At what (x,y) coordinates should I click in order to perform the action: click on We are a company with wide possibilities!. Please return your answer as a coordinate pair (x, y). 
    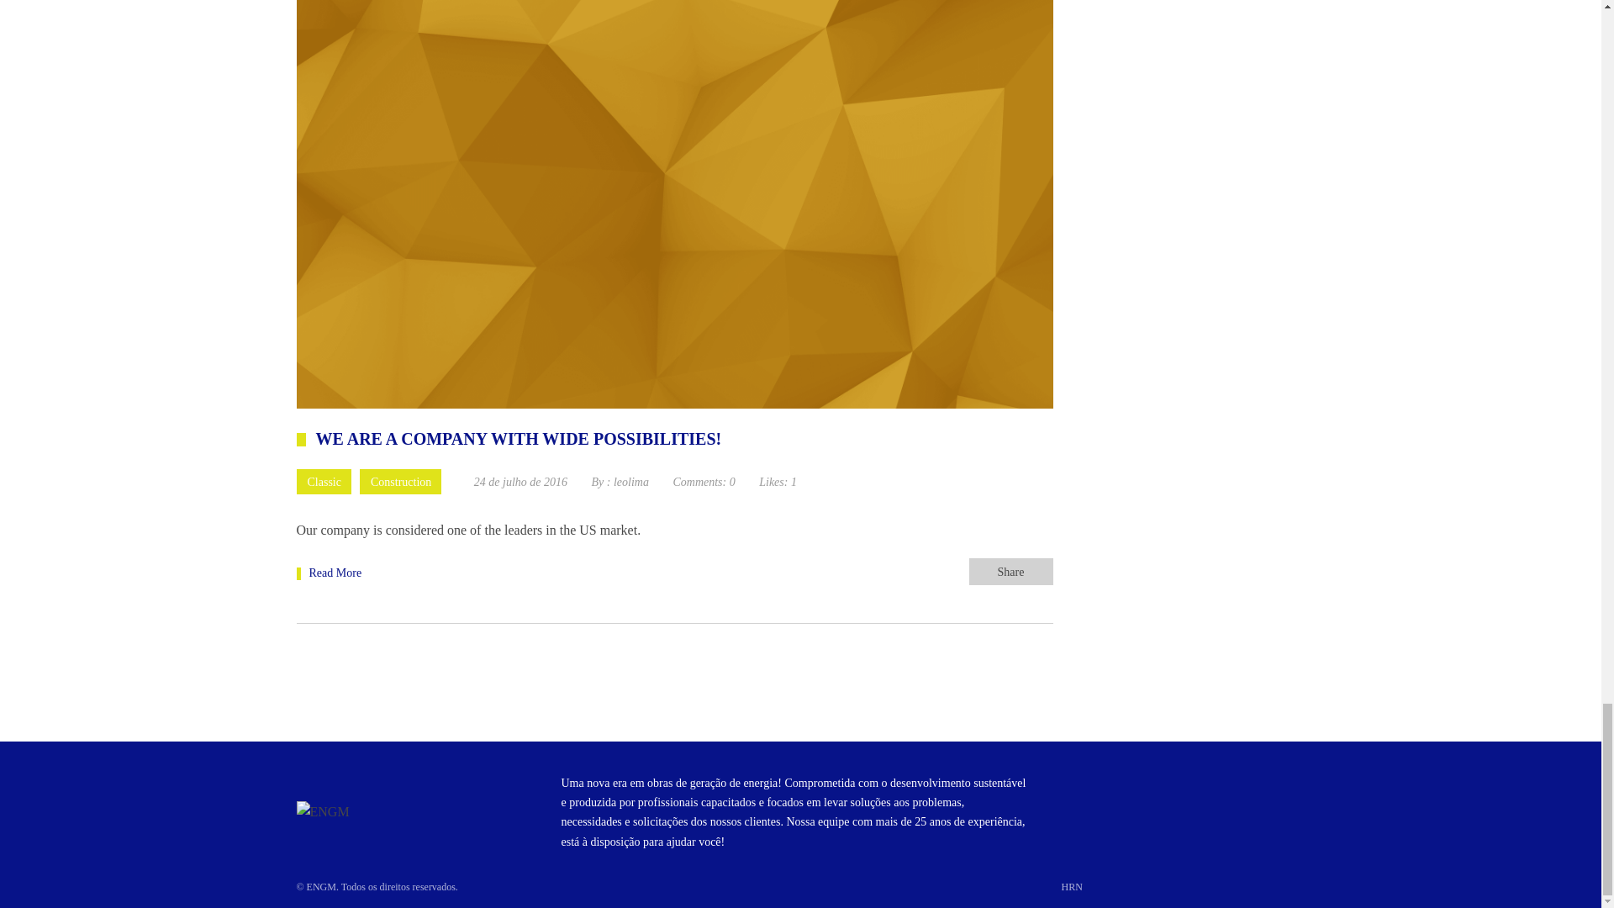
    Looking at the image, I should click on (328, 572).